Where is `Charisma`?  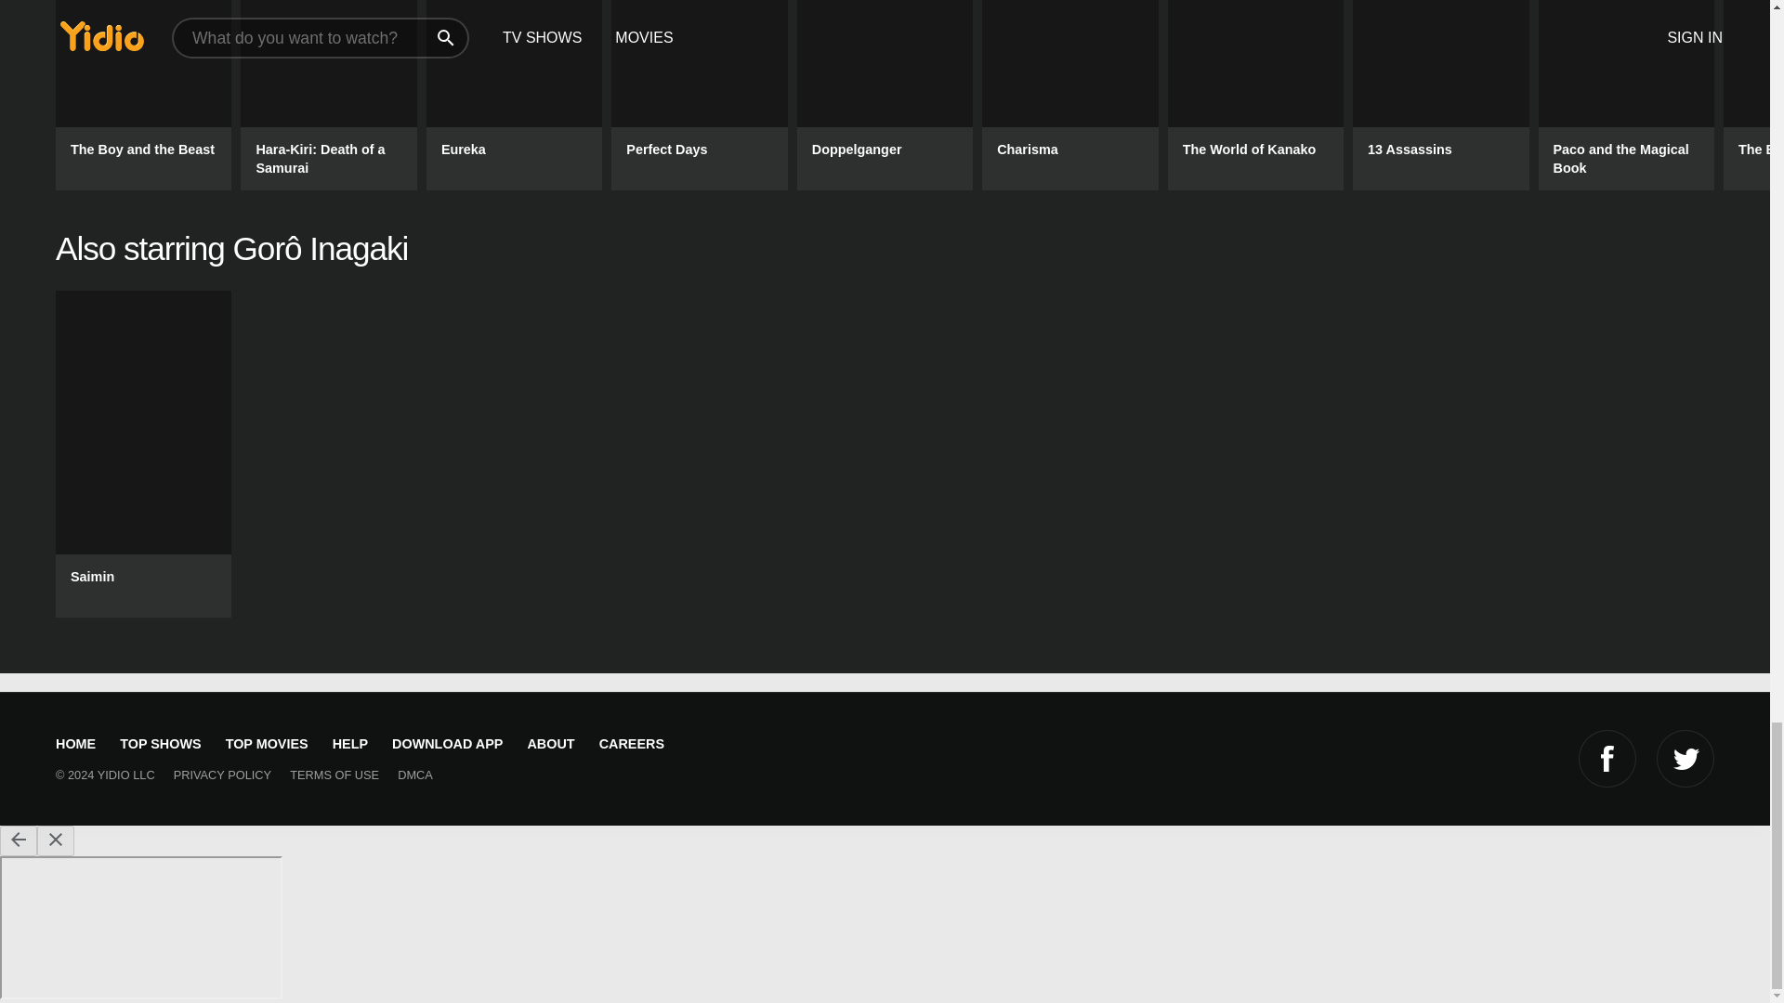 Charisma is located at coordinates (1070, 95).